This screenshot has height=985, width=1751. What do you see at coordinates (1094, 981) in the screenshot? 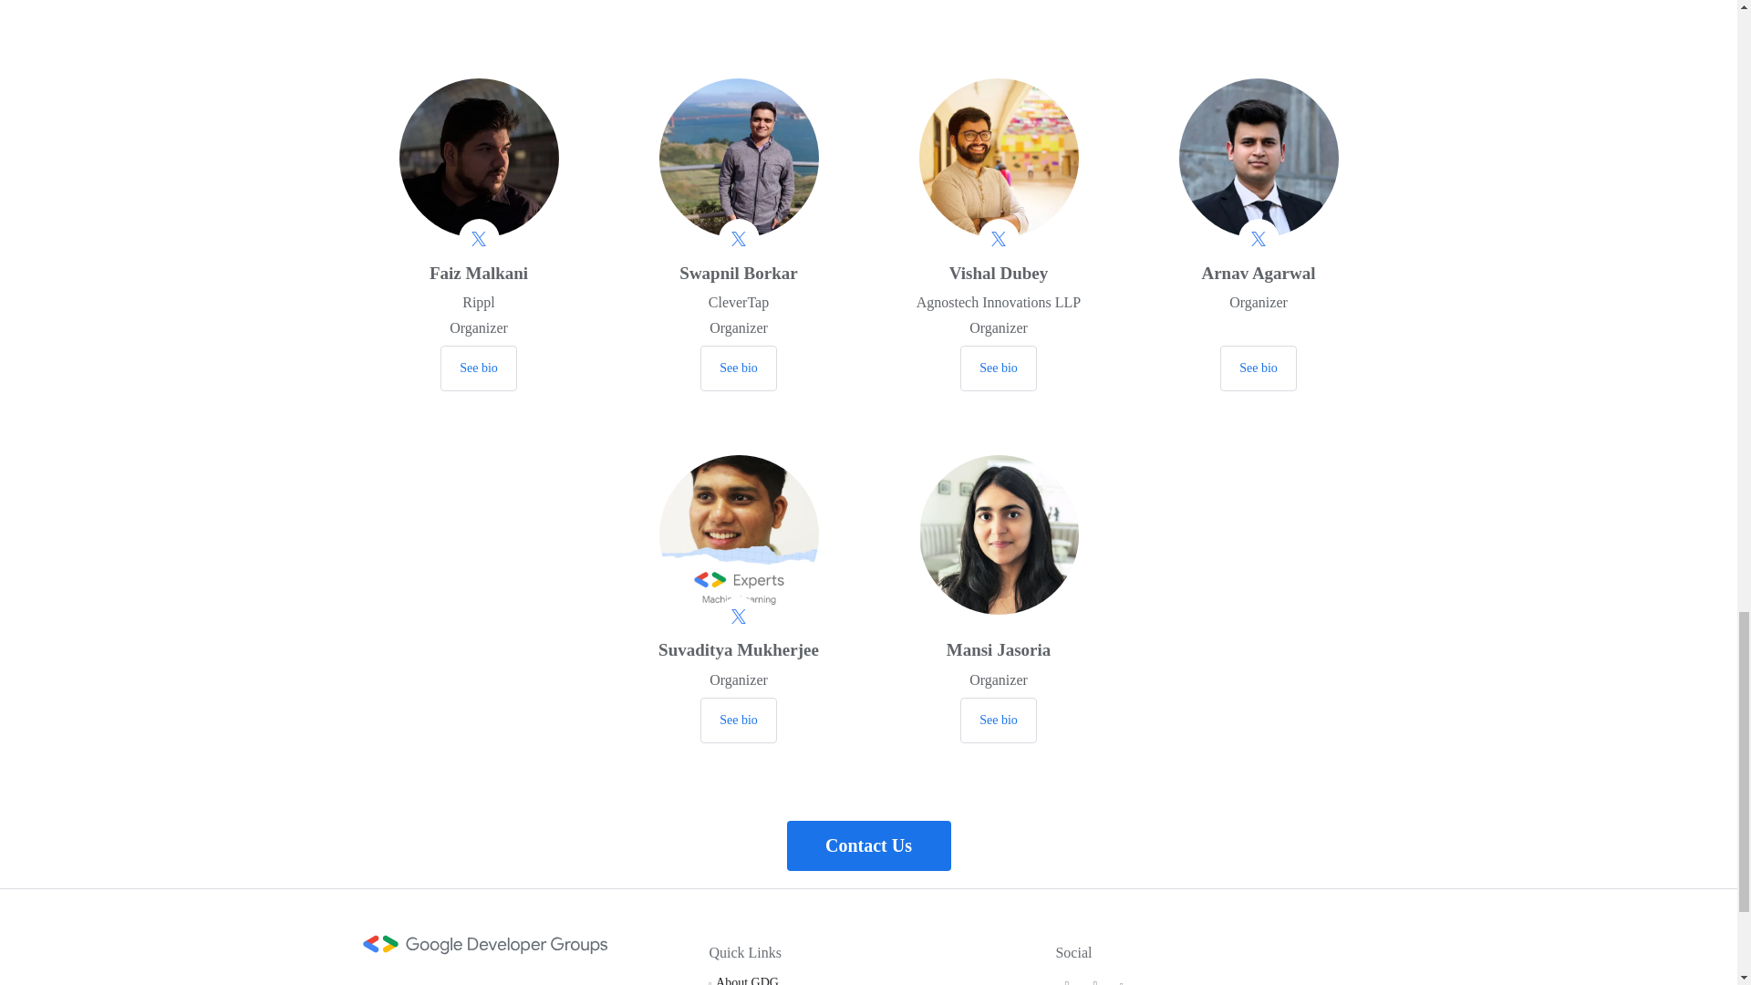
I see `LinkedIn` at bounding box center [1094, 981].